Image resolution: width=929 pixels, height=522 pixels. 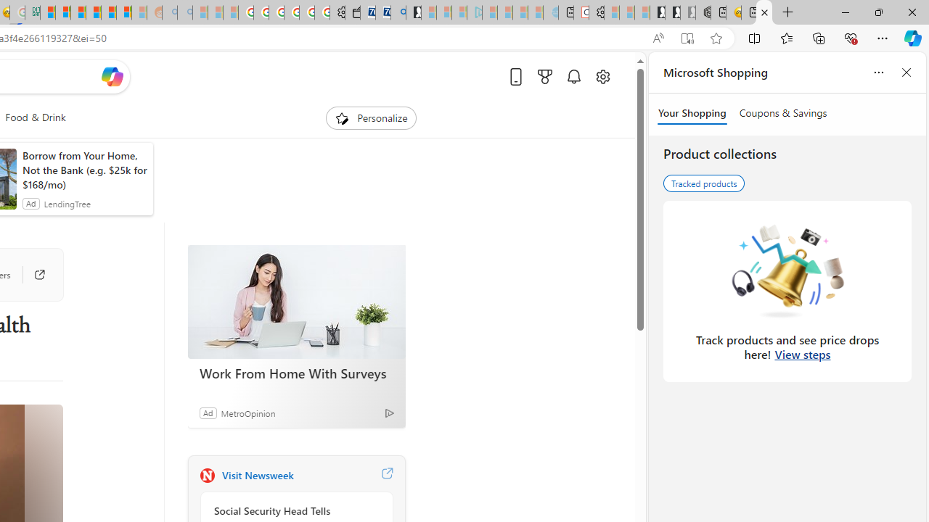 What do you see at coordinates (786, 38) in the screenshot?
I see `Favorites` at bounding box center [786, 38].